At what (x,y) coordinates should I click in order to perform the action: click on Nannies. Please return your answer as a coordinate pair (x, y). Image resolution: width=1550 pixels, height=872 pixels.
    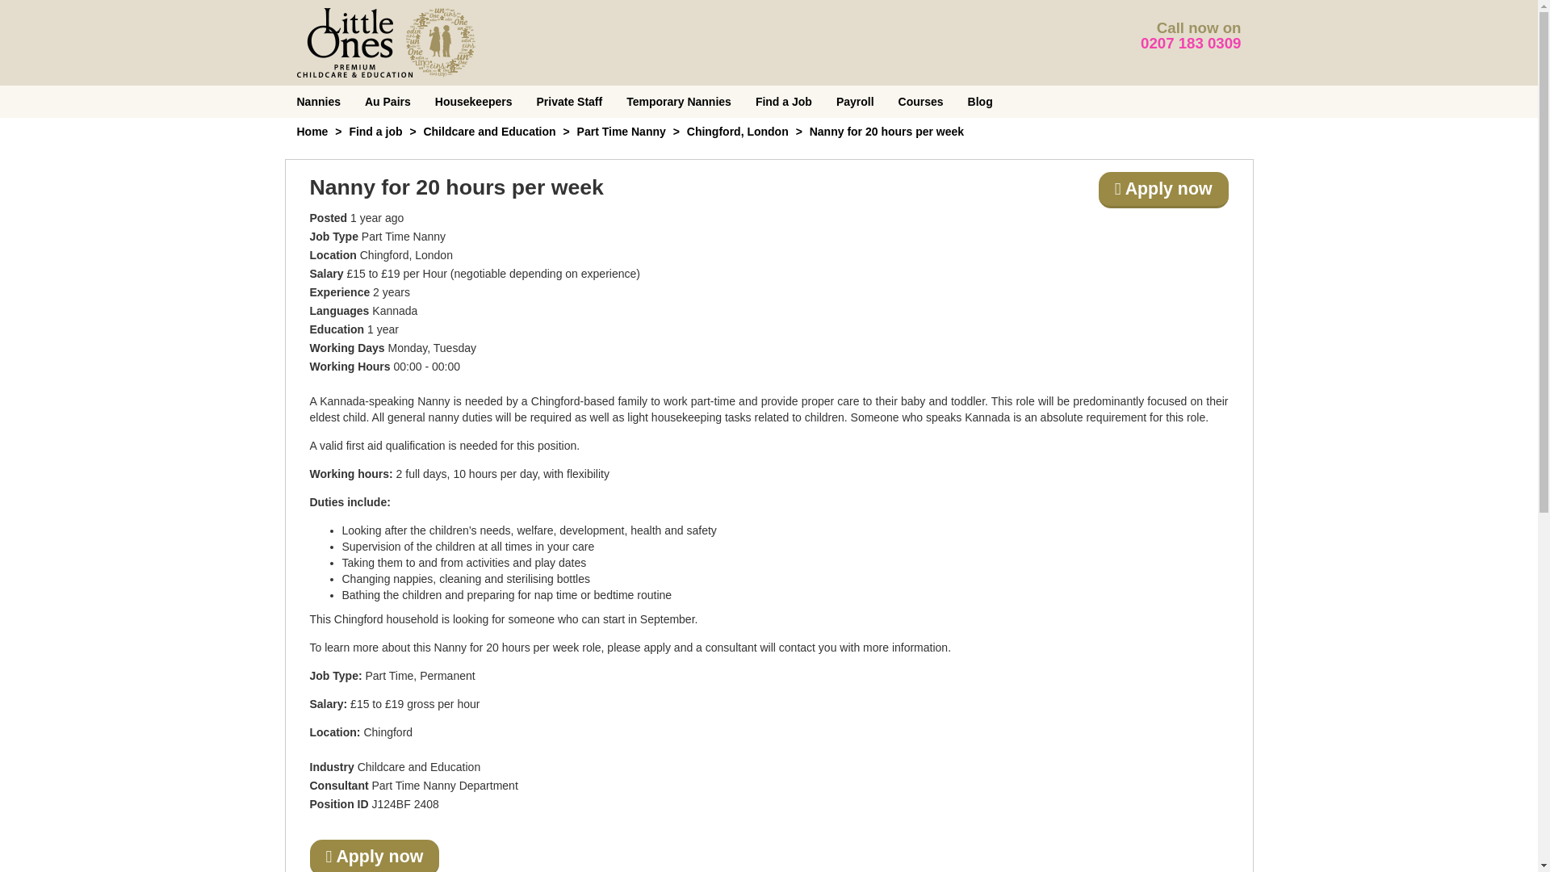
    Looking at the image, I should click on (317, 101).